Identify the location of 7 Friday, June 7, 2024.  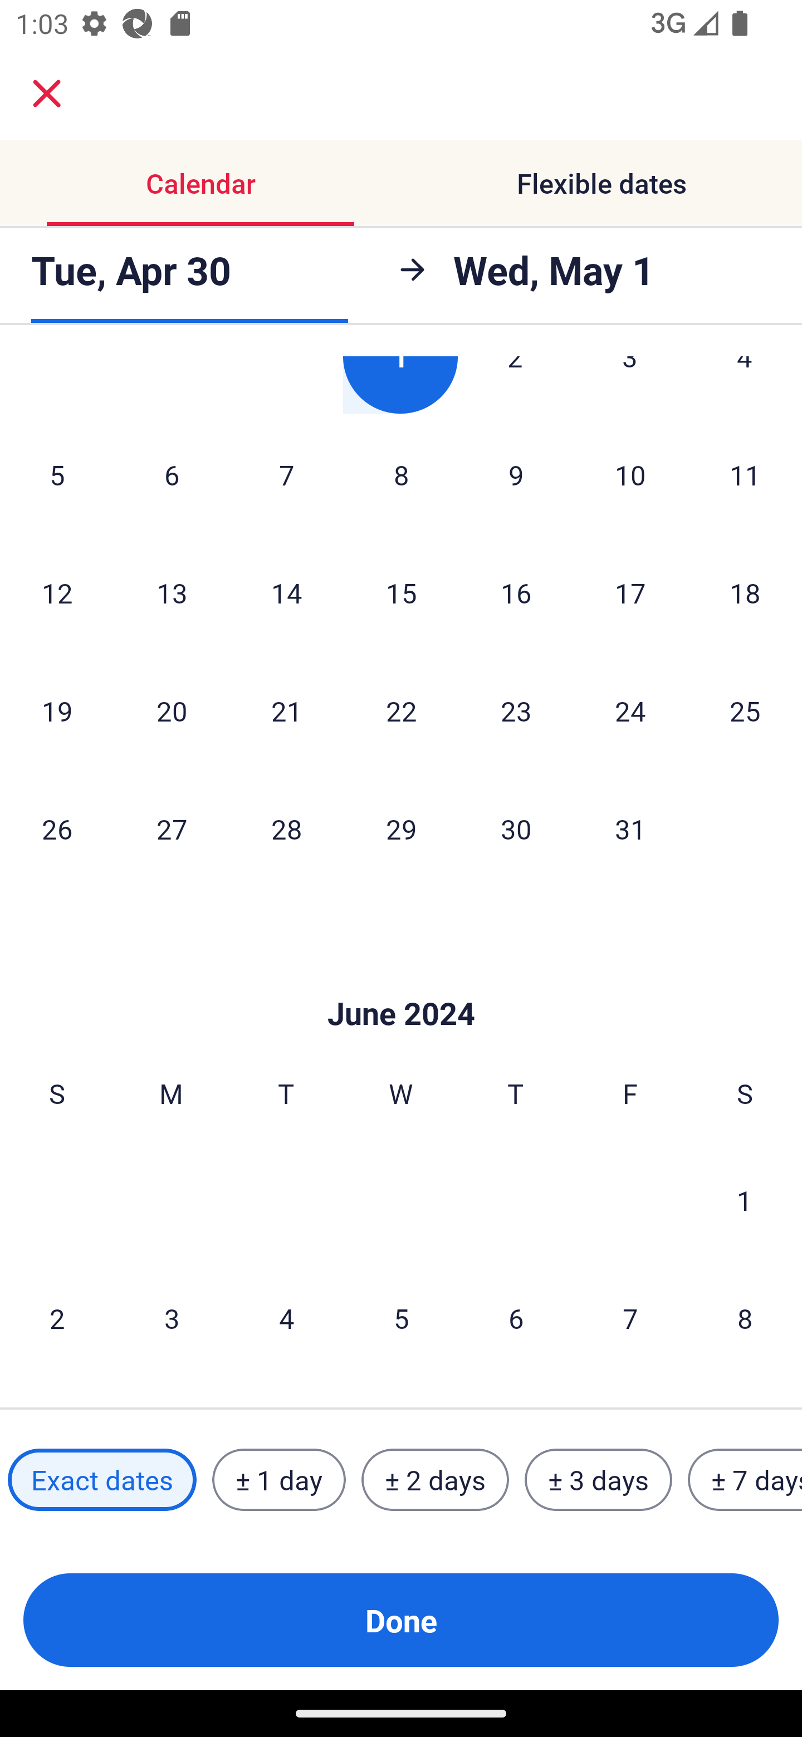
(630, 1318).